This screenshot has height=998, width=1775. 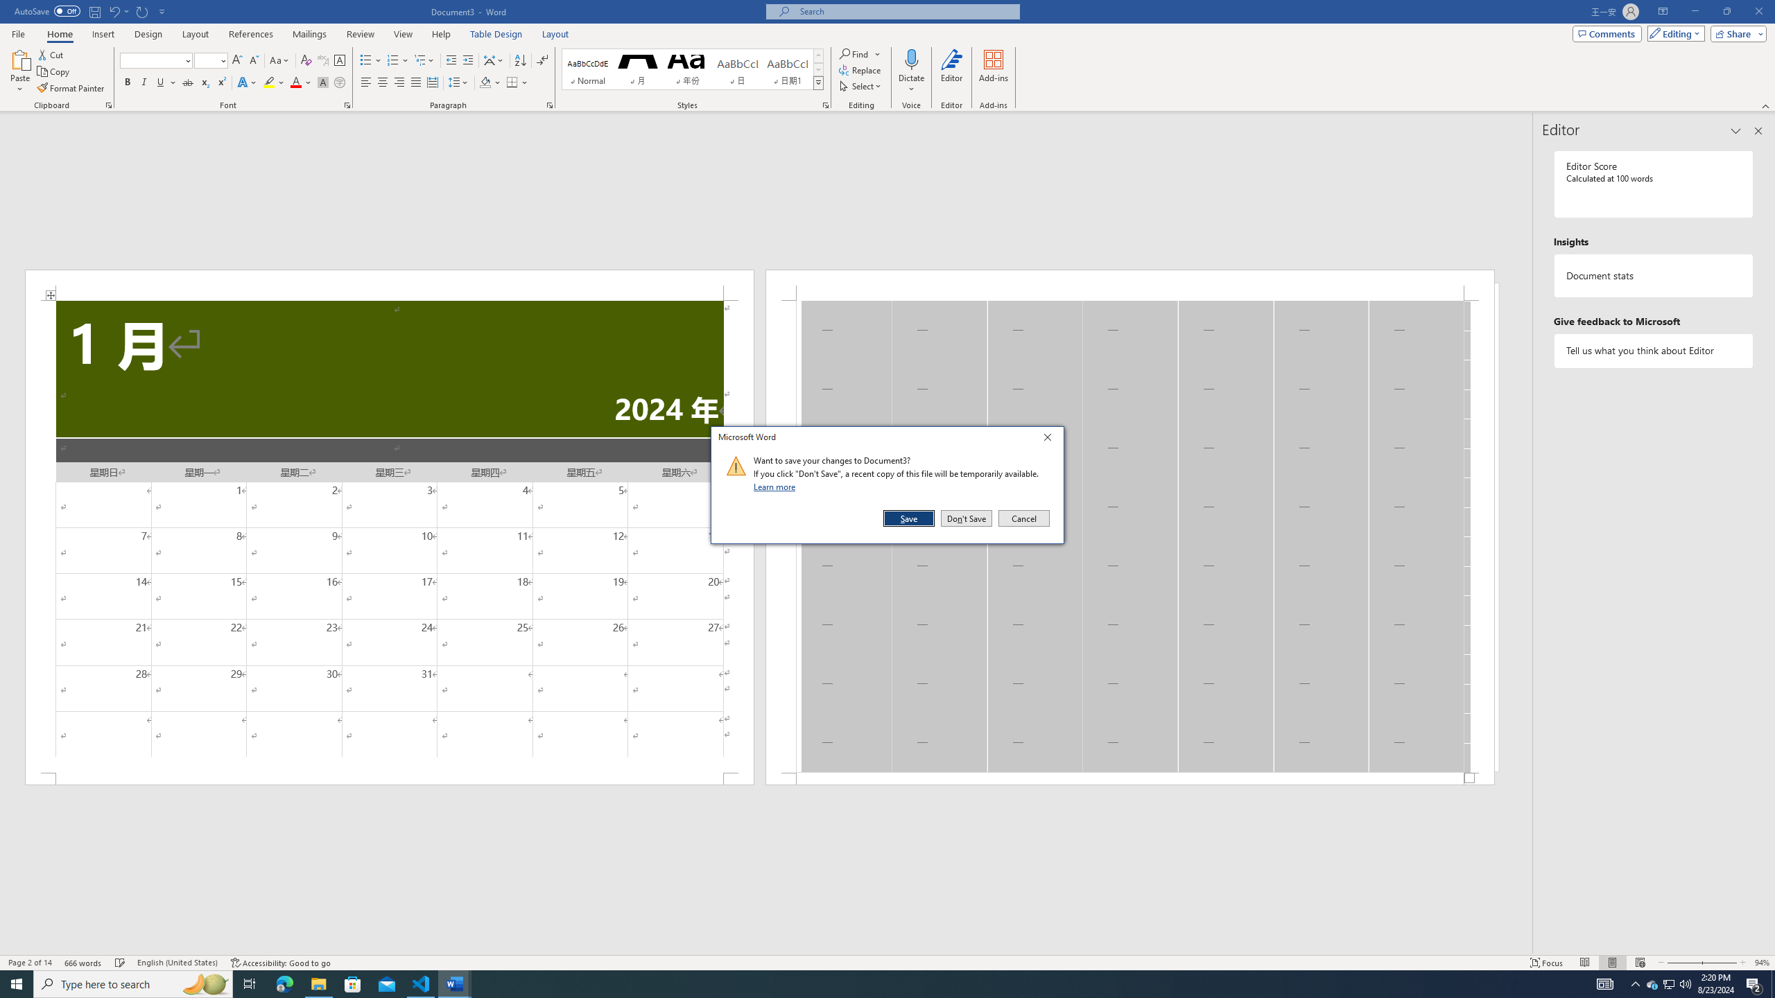 I want to click on Font Color RGB(255, 0, 0), so click(x=295, y=83).